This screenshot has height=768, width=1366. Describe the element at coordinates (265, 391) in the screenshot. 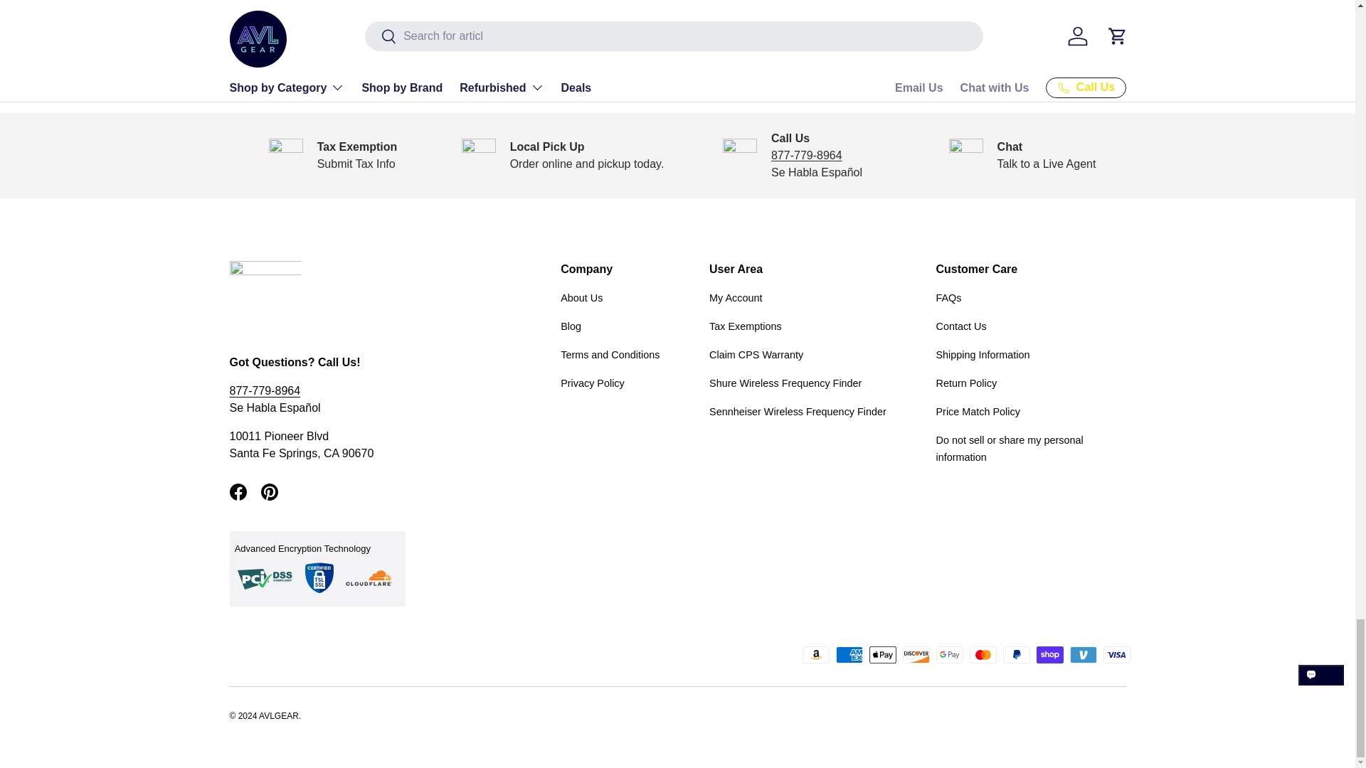

I see `877-779-8964` at that location.